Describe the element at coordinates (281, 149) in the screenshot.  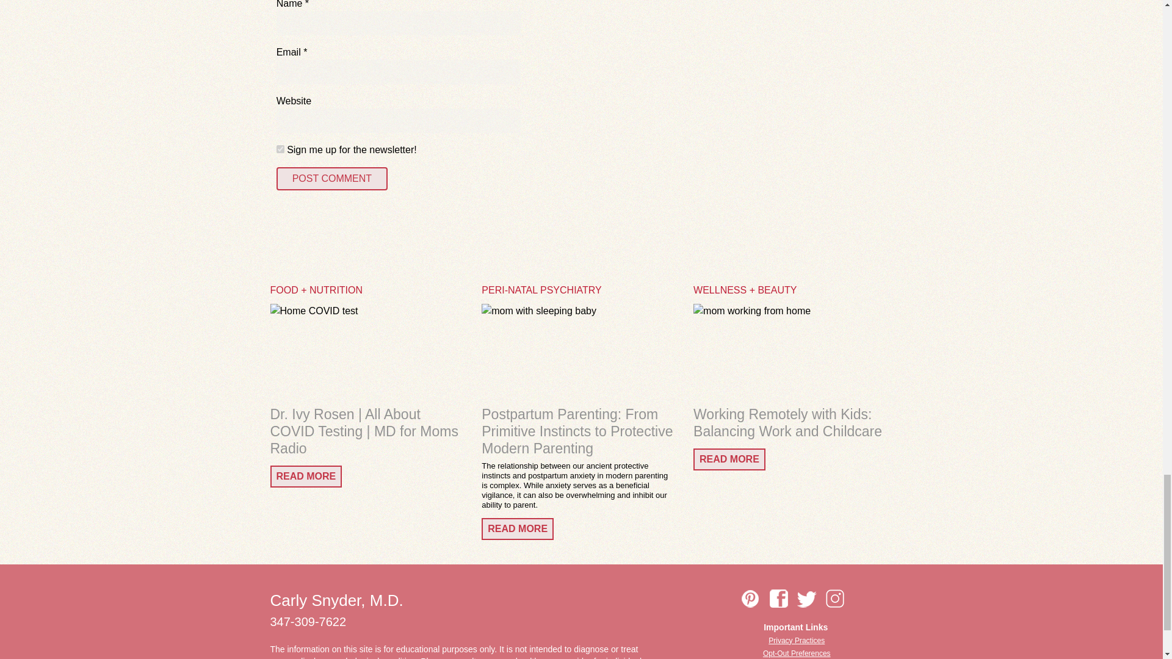
I see `1` at that location.